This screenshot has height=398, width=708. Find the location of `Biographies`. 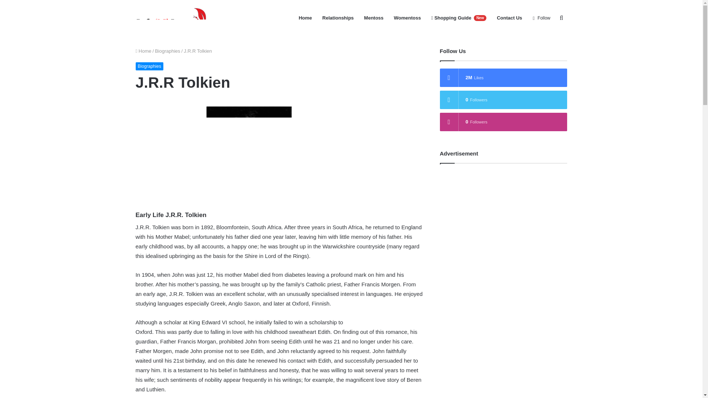

Biographies is located at coordinates (167, 51).